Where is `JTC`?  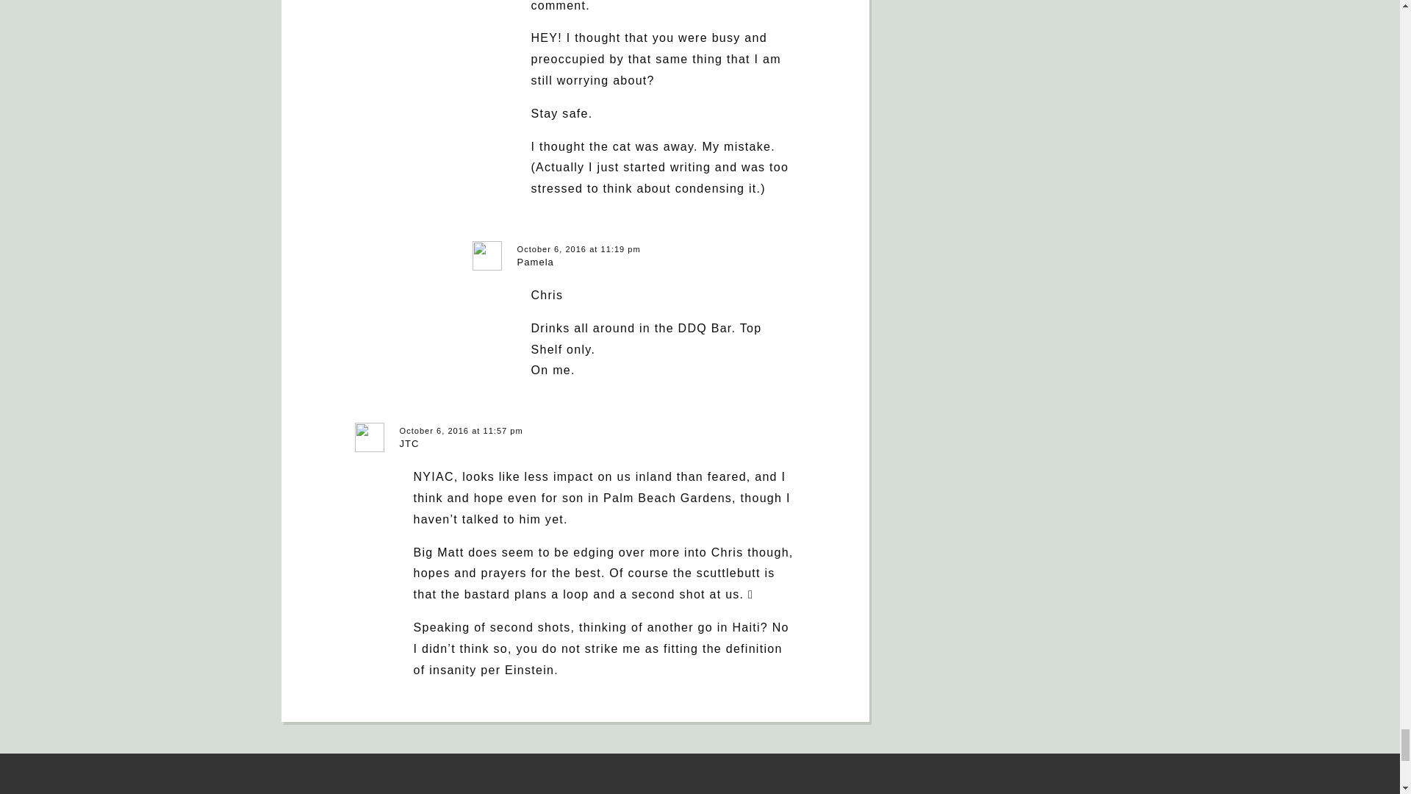 JTC is located at coordinates (409, 444).